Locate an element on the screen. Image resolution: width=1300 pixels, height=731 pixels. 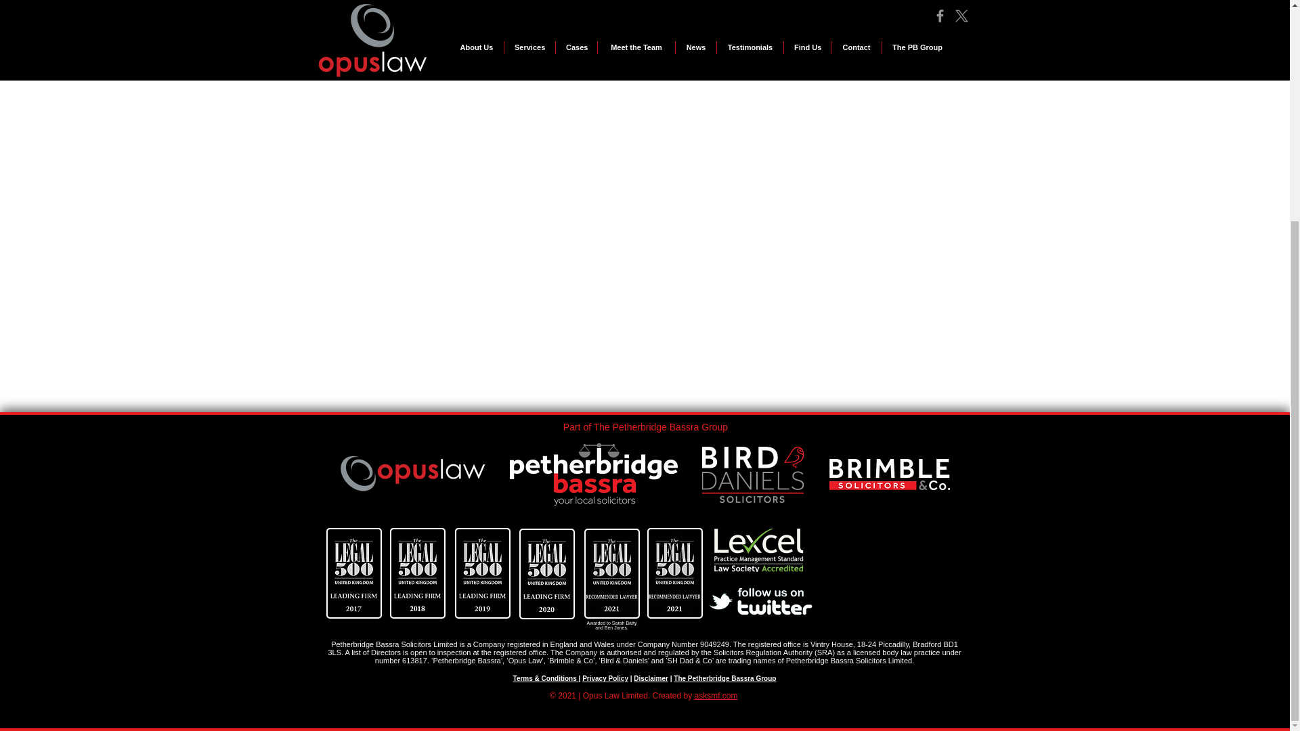
Privacy Policy is located at coordinates (605, 678).